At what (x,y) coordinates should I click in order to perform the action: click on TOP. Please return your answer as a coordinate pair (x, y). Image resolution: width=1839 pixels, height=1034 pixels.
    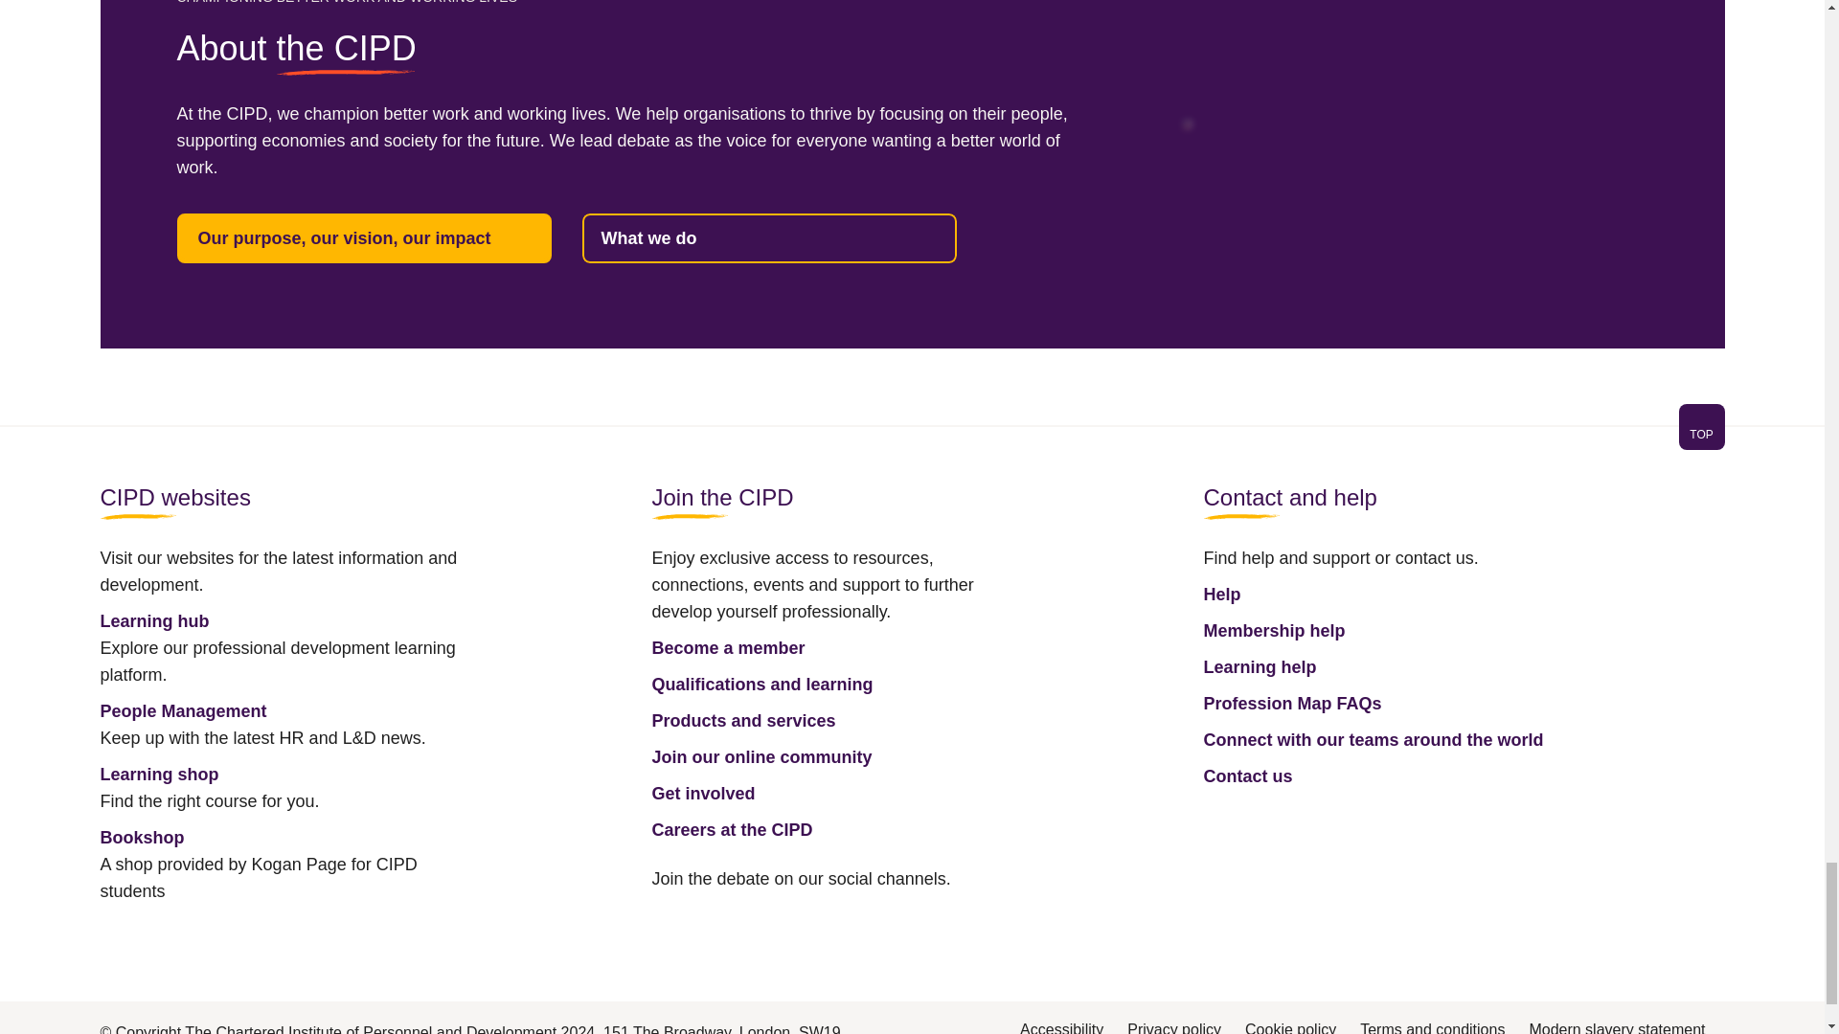
    Looking at the image, I should click on (1701, 427).